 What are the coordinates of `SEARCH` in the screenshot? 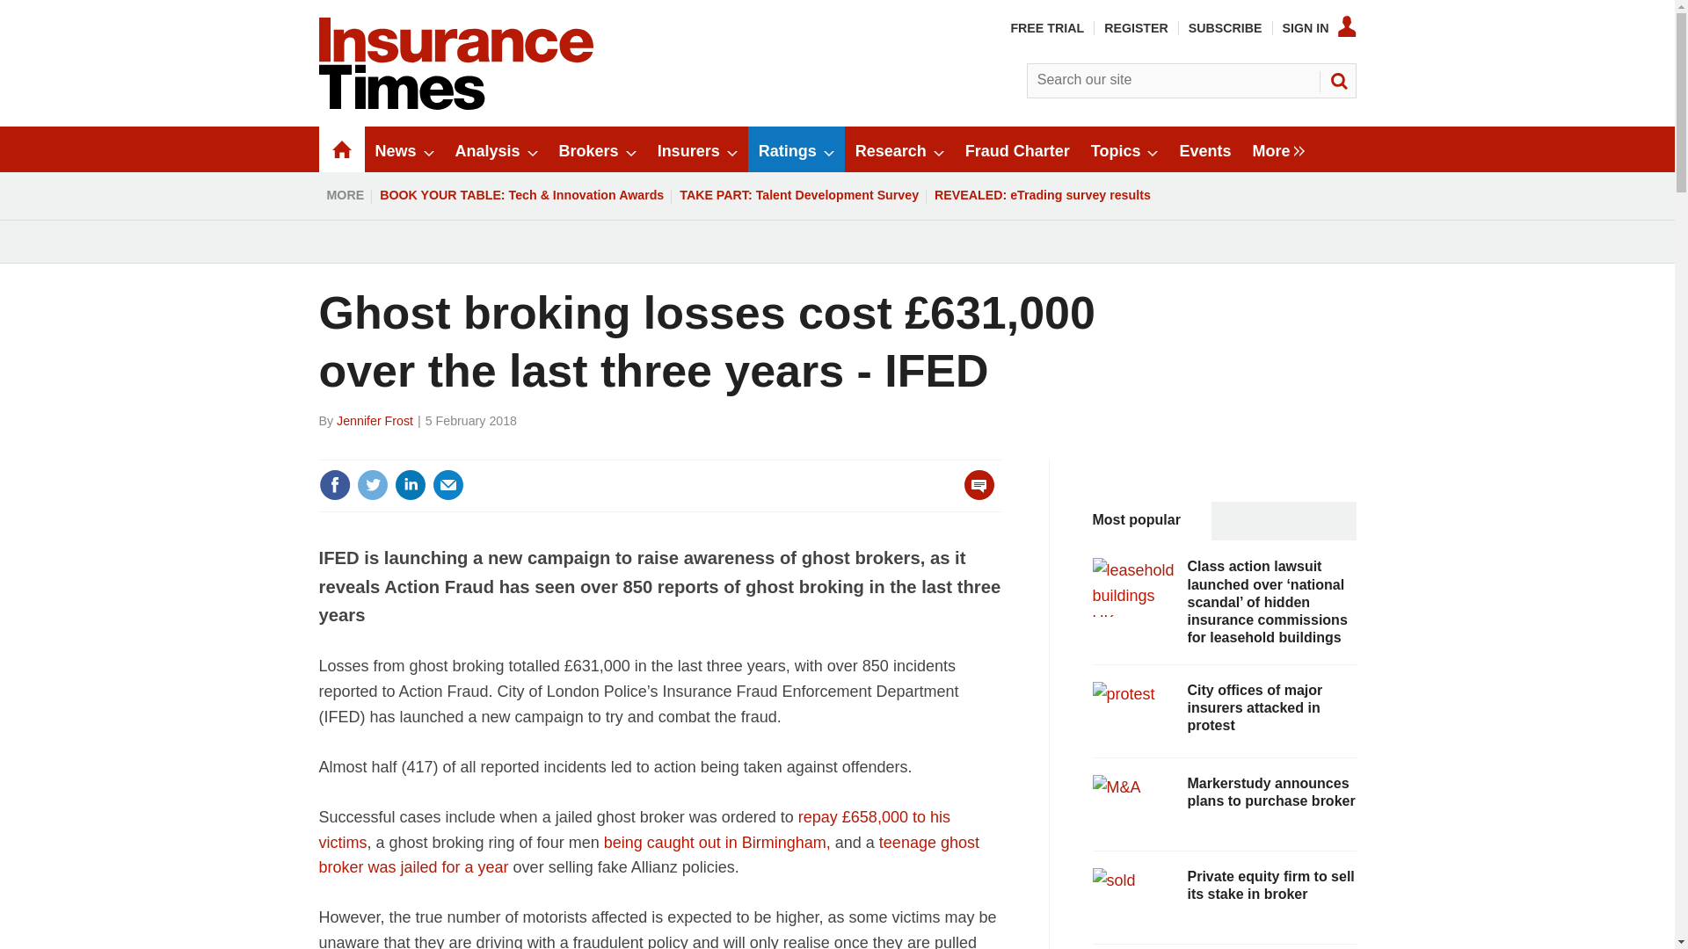 It's located at (1337, 81).